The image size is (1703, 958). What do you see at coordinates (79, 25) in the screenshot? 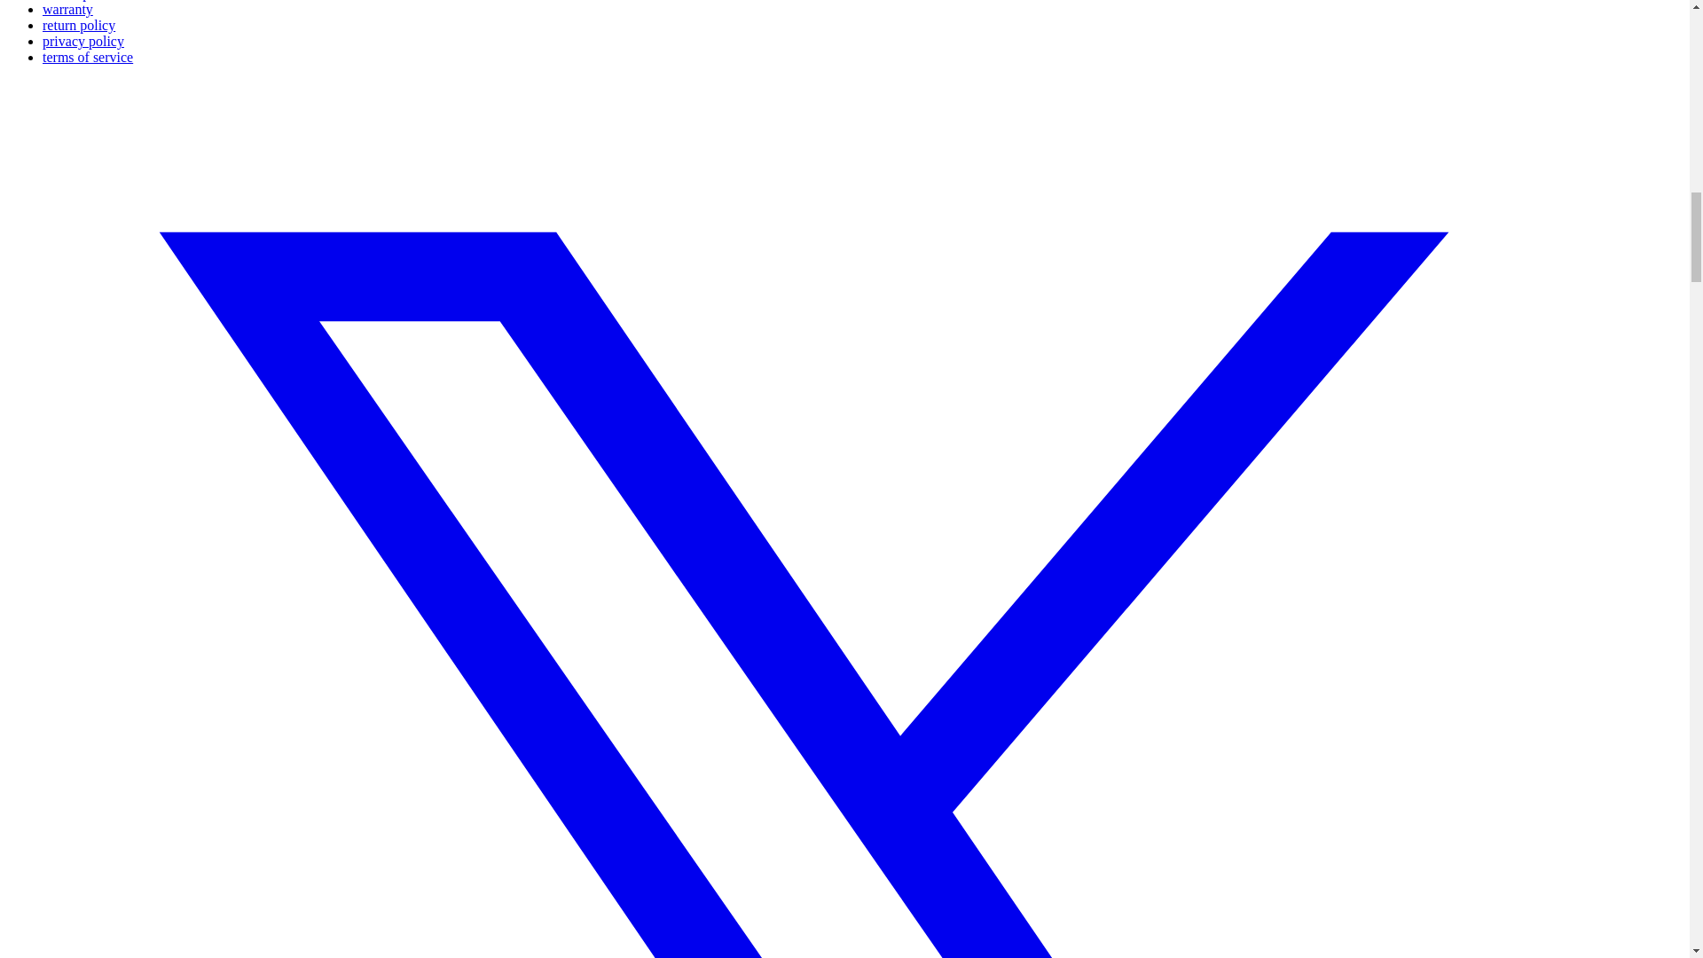
I see `return policy` at bounding box center [79, 25].